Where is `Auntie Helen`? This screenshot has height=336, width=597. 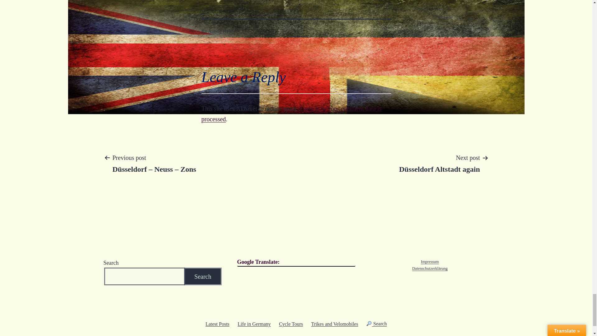
Auntie Helen is located at coordinates (221, 31).